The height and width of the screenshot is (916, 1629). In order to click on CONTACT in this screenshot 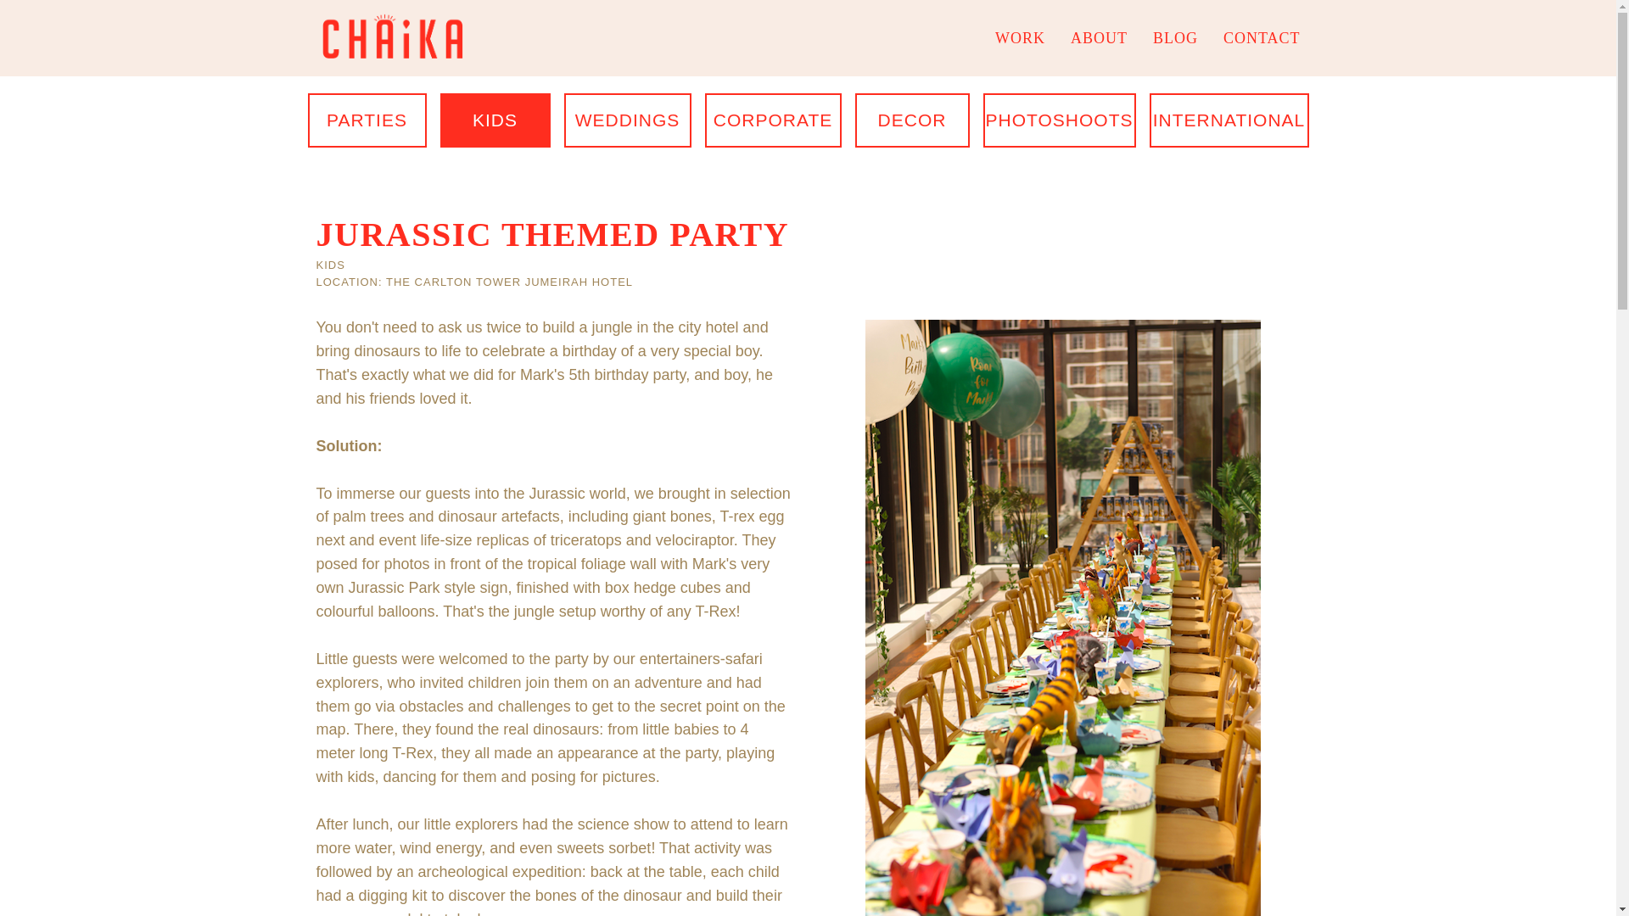, I will do `click(1261, 37)`.